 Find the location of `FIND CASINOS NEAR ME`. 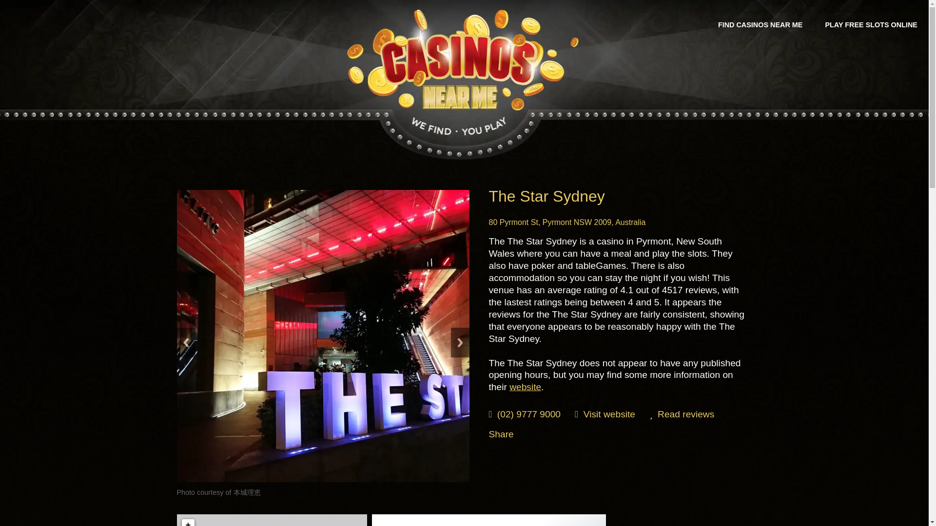

FIND CASINOS NEAR ME is located at coordinates (760, 25).